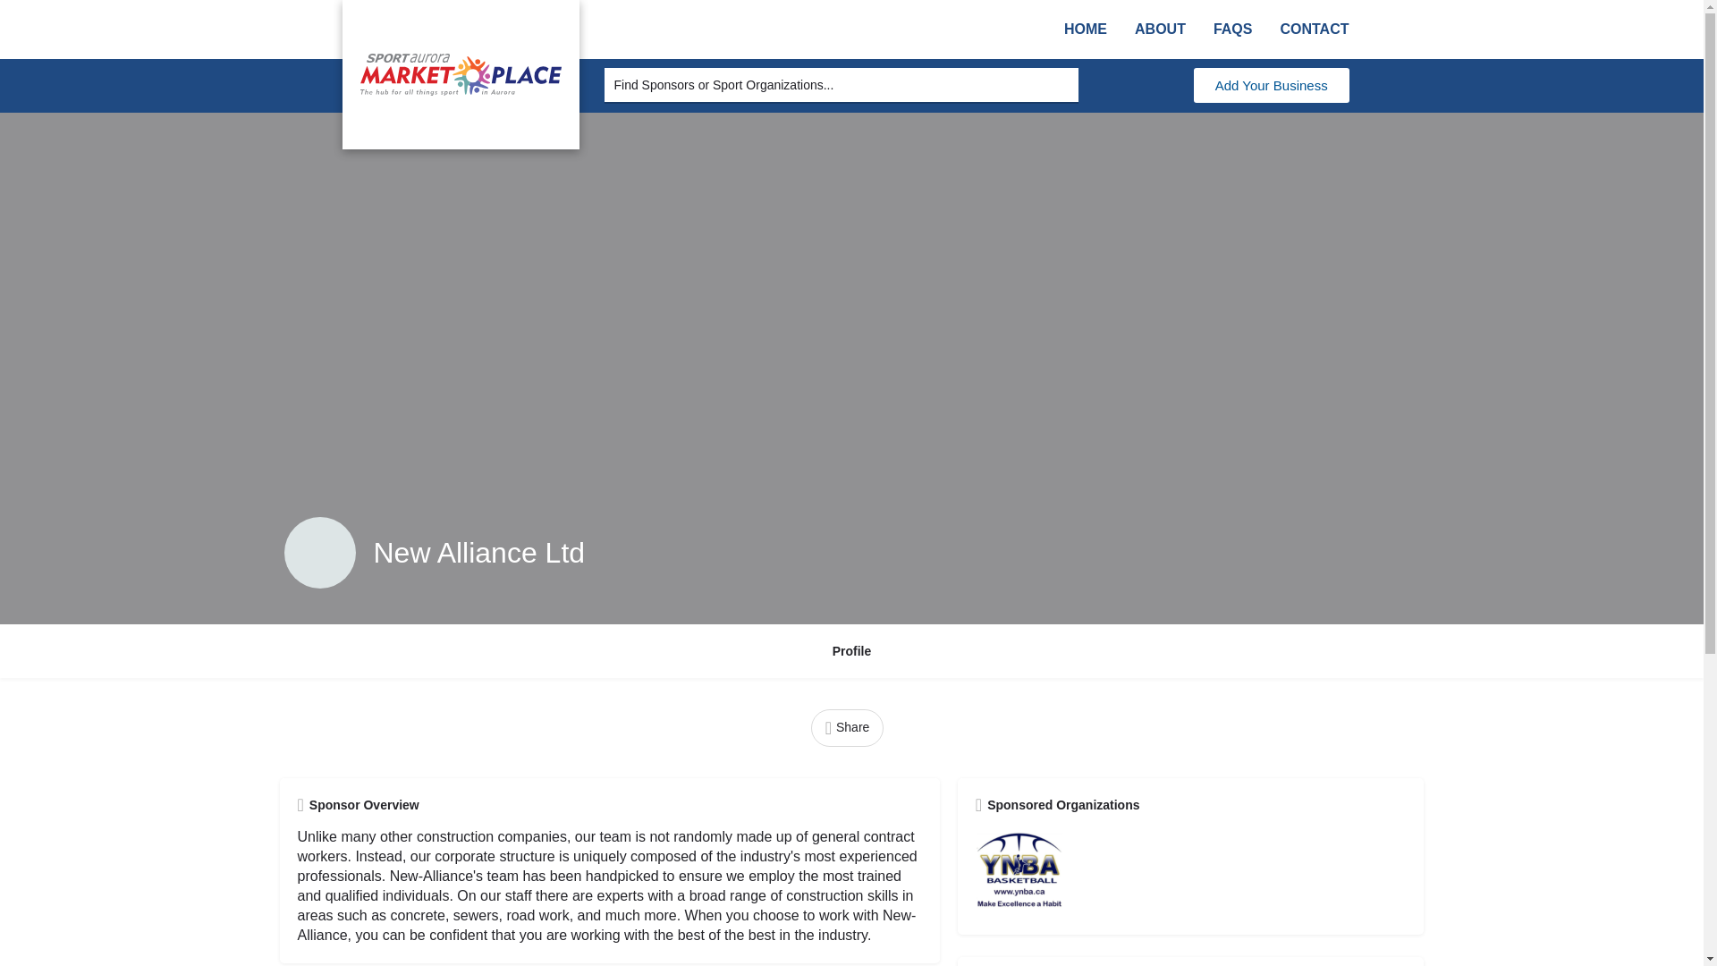  Describe the element at coordinates (1086, 29) in the screenshot. I see `HOME` at that location.